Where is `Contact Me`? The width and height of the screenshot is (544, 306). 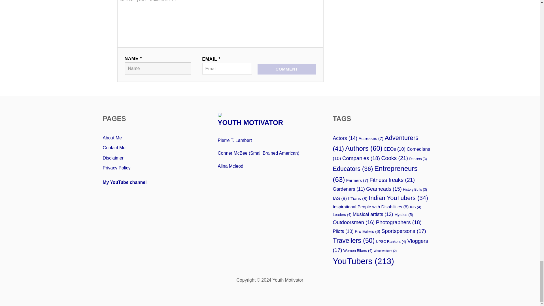 Contact Me is located at coordinates (152, 148).